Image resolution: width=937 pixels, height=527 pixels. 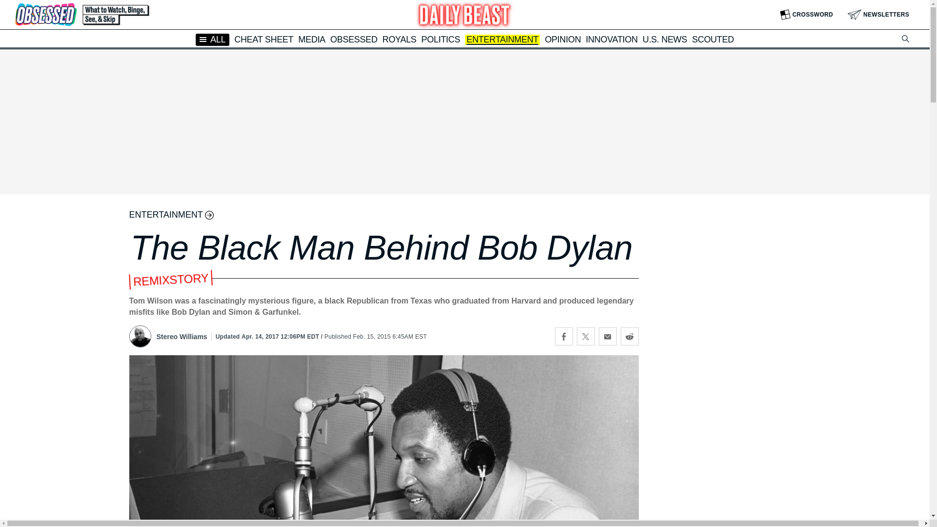 What do you see at coordinates (611, 39) in the screenshot?
I see `INNOVATION` at bounding box center [611, 39].